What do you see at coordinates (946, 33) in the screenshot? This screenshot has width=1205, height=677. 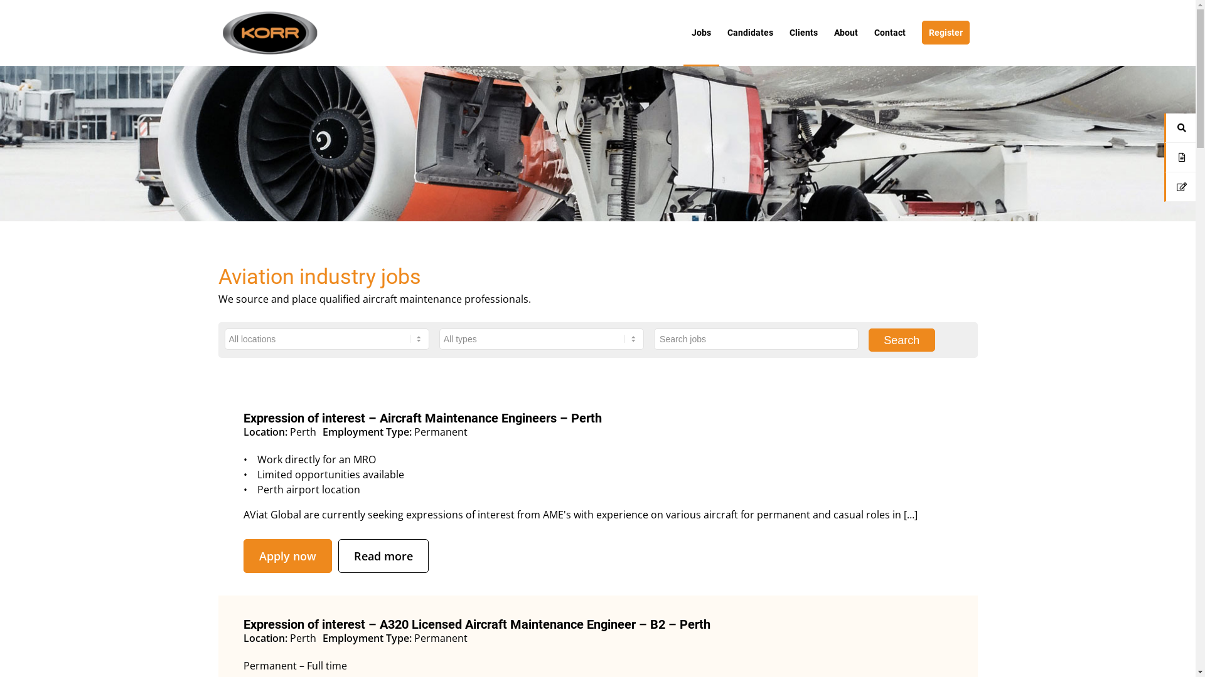 I see `Register` at bounding box center [946, 33].